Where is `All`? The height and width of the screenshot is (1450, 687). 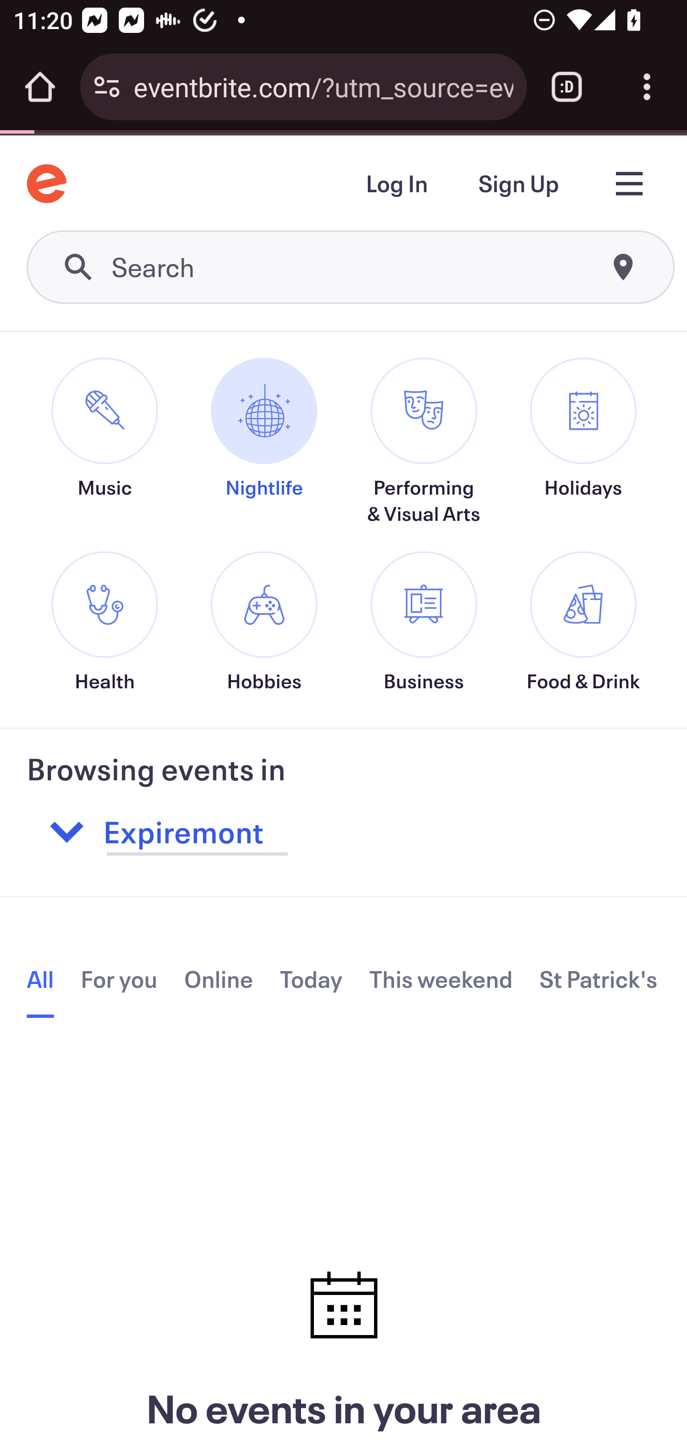 All is located at coordinates (41, 983).